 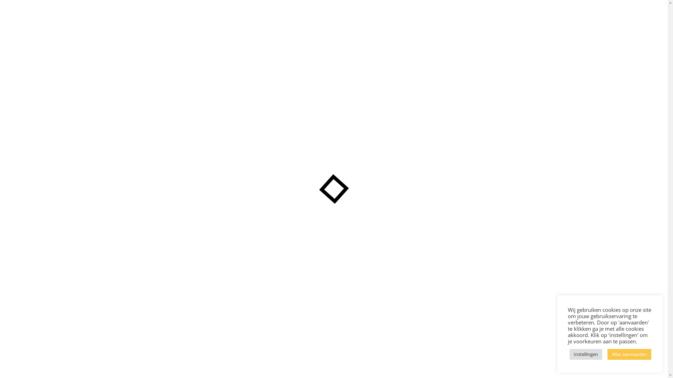 I want to click on Alles aanvaarden, so click(x=630, y=354).